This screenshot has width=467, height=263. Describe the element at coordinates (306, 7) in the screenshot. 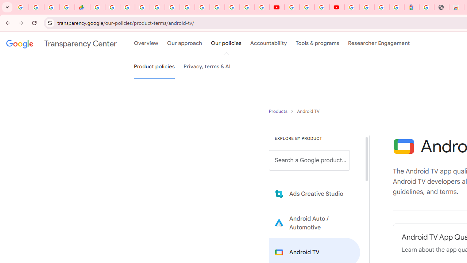

I see `Google Account Help` at that location.